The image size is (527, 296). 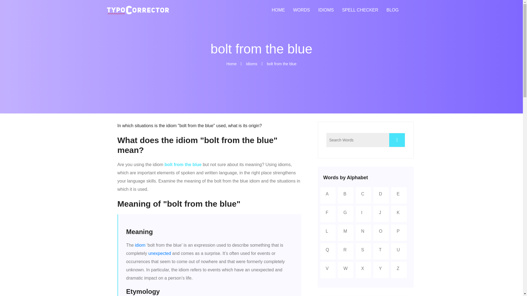 I want to click on What does the idiom "bolt from the blue" mean?, so click(x=209, y=145).